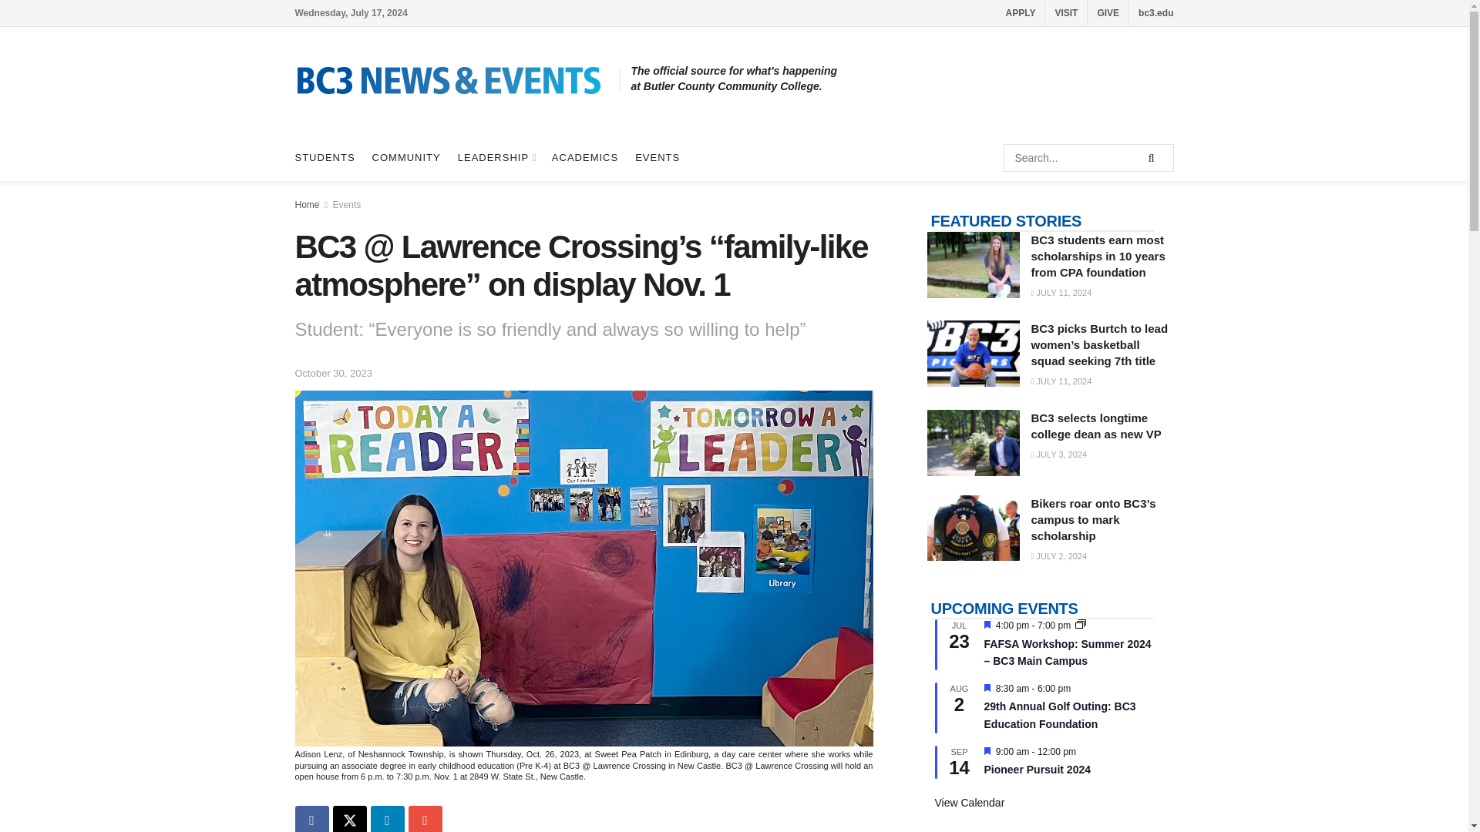  Describe the element at coordinates (1065, 12) in the screenshot. I see `VISIT` at that location.